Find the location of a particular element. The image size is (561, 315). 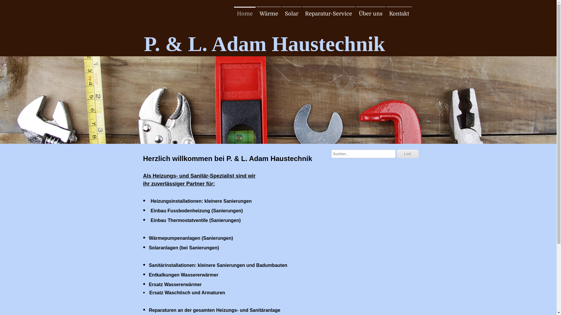

Kontakt is located at coordinates (399, 14).